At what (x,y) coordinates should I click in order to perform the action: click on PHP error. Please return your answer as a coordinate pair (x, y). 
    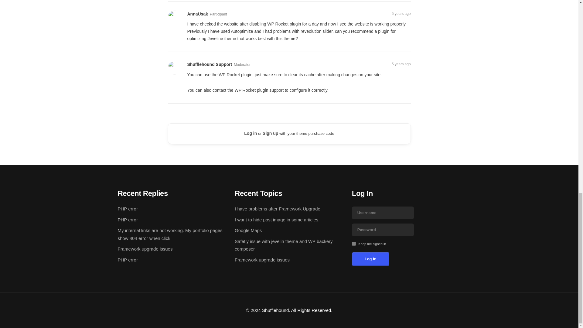
    Looking at the image, I should click on (128, 220).